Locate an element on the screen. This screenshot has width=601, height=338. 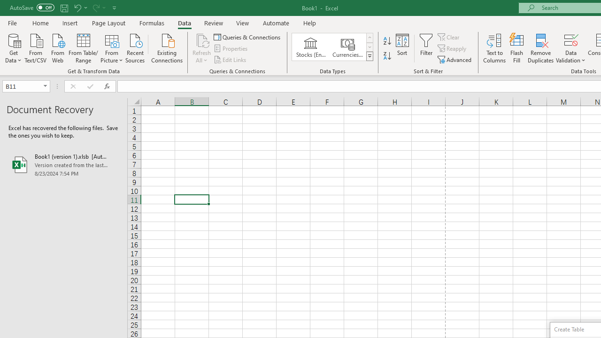
Edit Links is located at coordinates (231, 59).